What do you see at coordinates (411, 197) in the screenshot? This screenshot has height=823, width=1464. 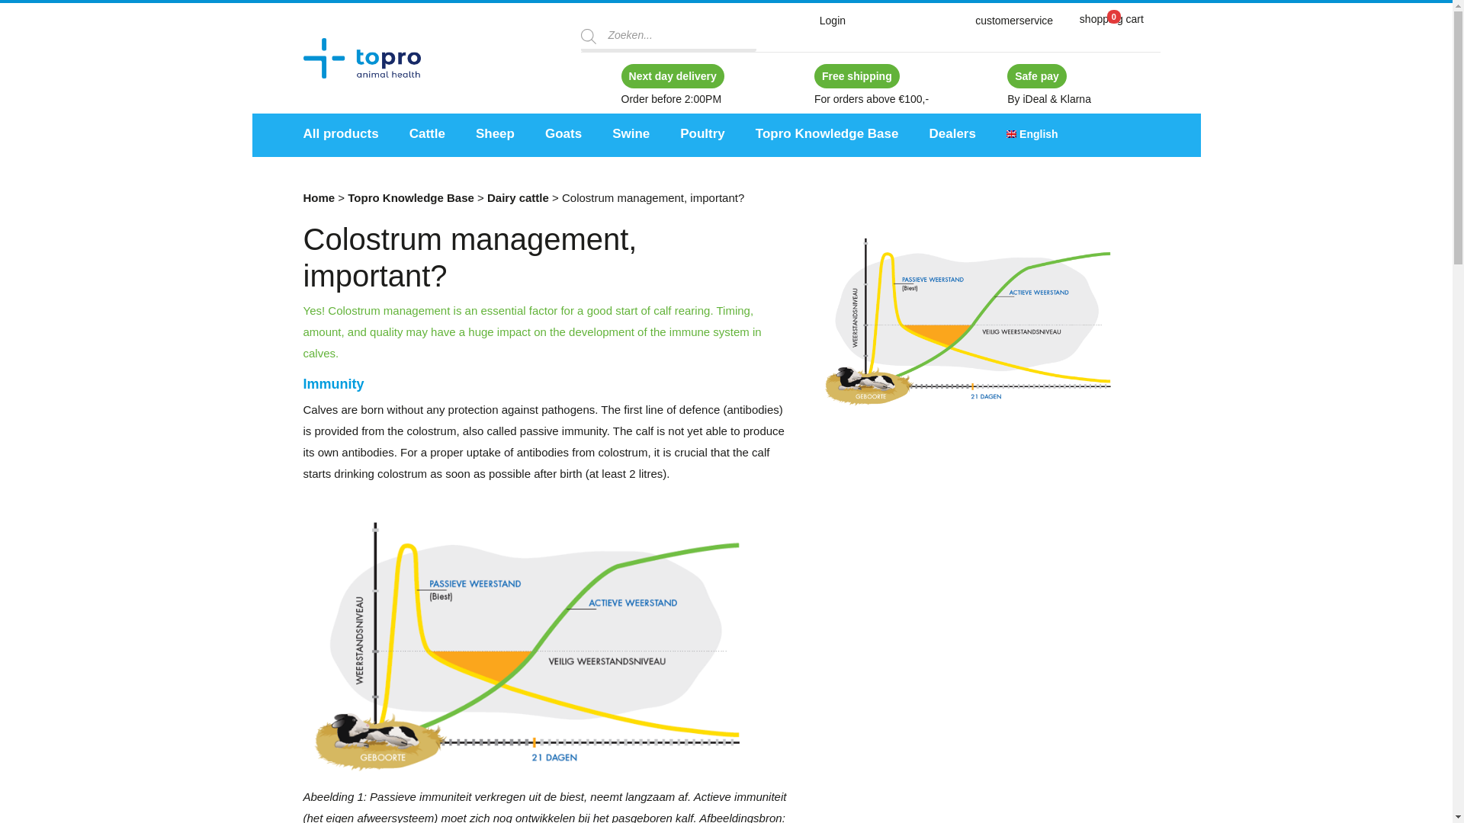 I see `Topro Knowledge Base` at bounding box center [411, 197].